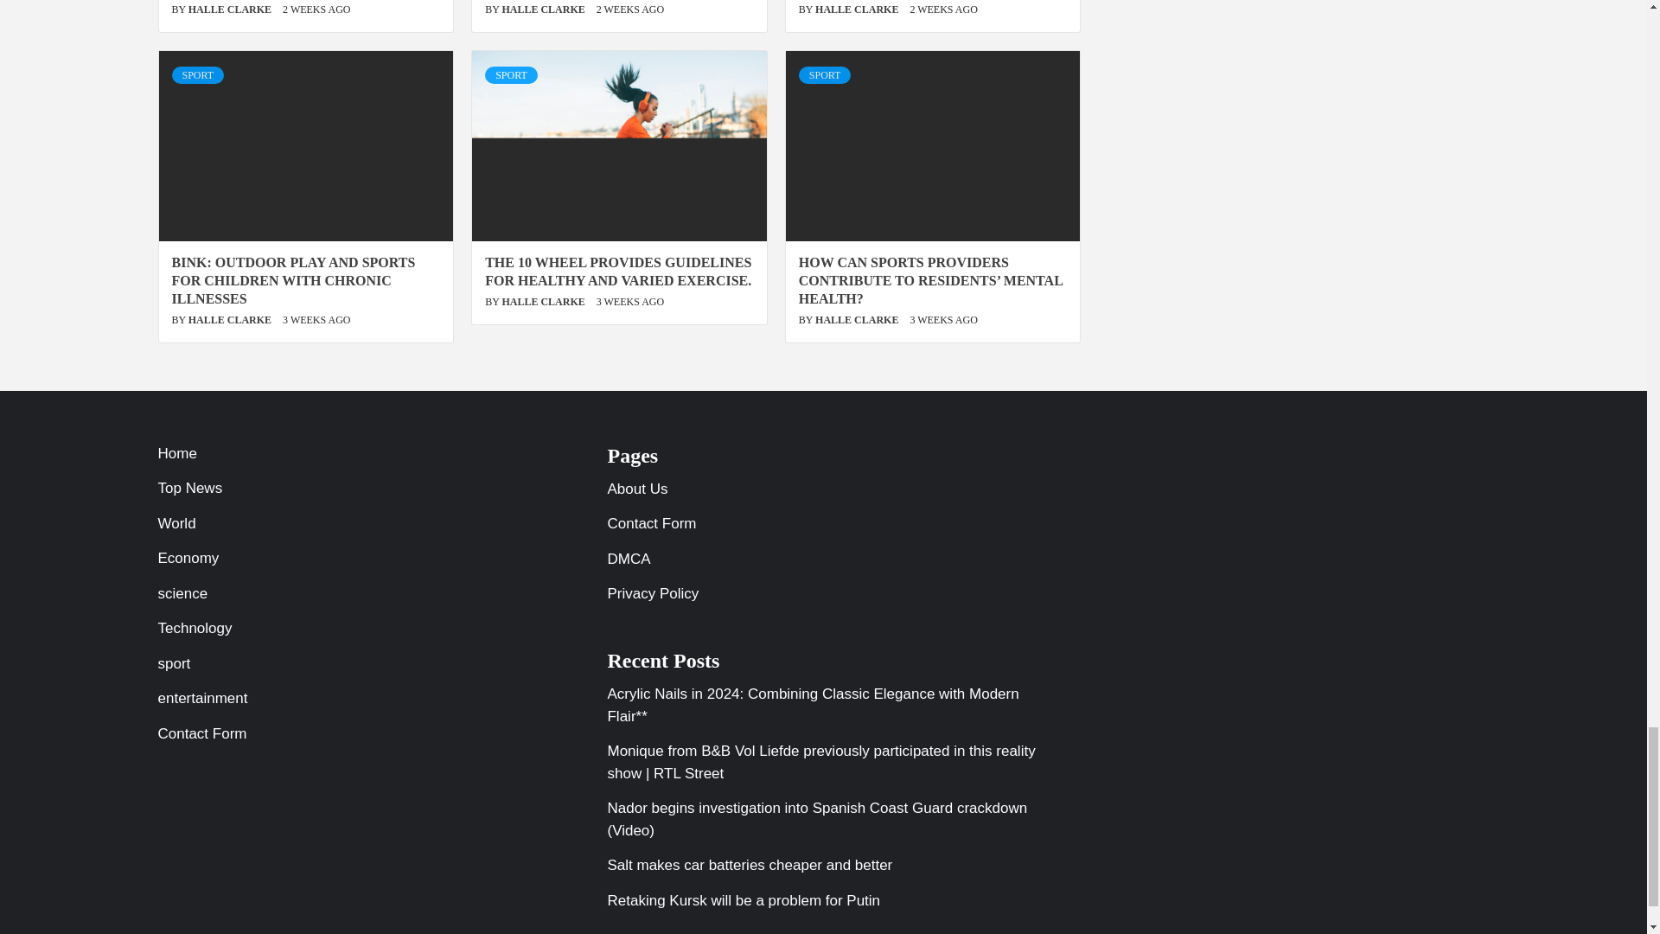 This screenshot has width=1660, height=934. What do you see at coordinates (858, 10) in the screenshot?
I see `HALLE CLARKE` at bounding box center [858, 10].